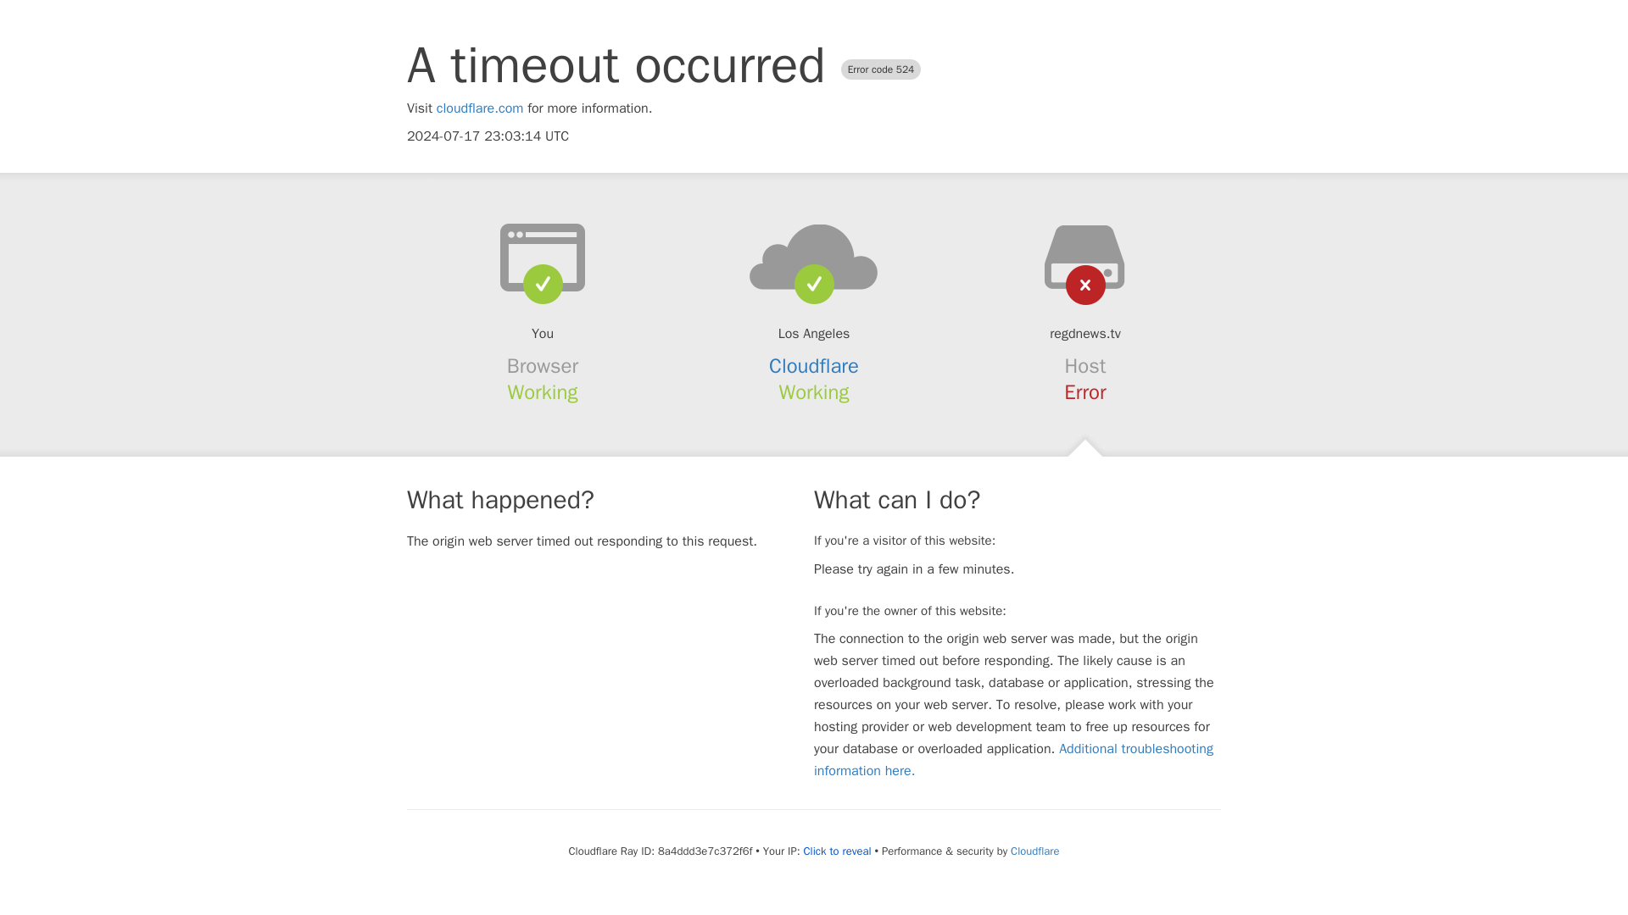  Describe the element at coordinates (480, 108) in the screenshot. I see `cloudflare.com` at that location.